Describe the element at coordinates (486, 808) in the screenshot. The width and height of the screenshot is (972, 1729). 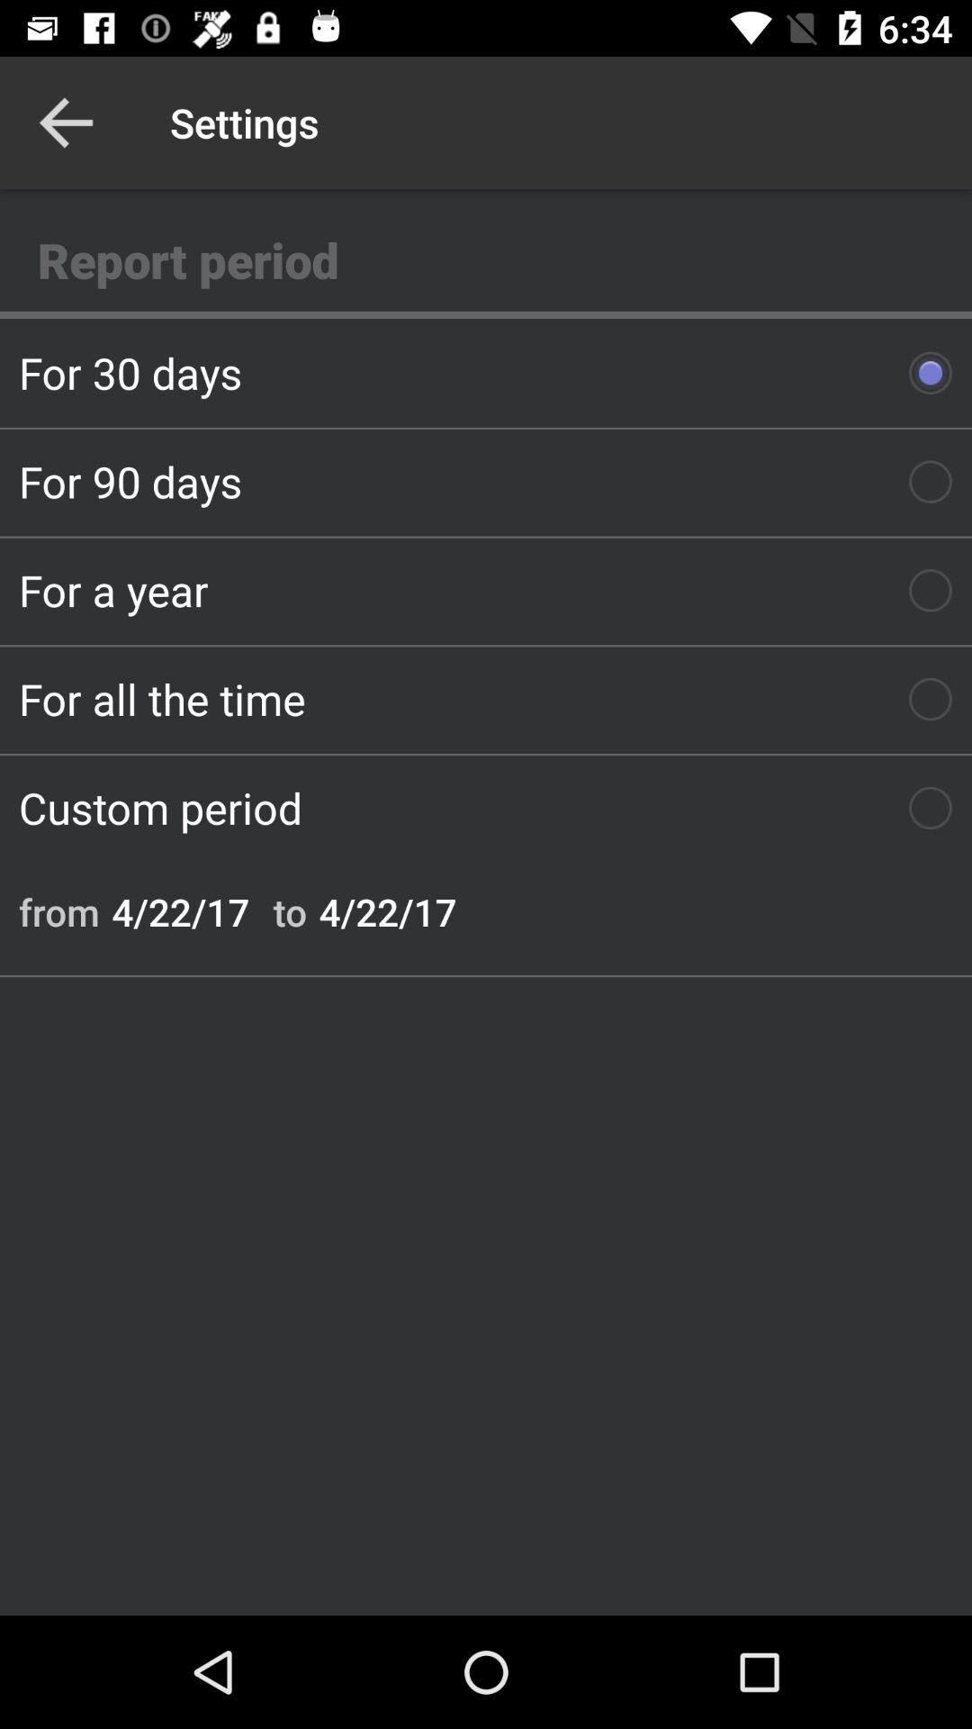
I see `open item below for all the` at that location.